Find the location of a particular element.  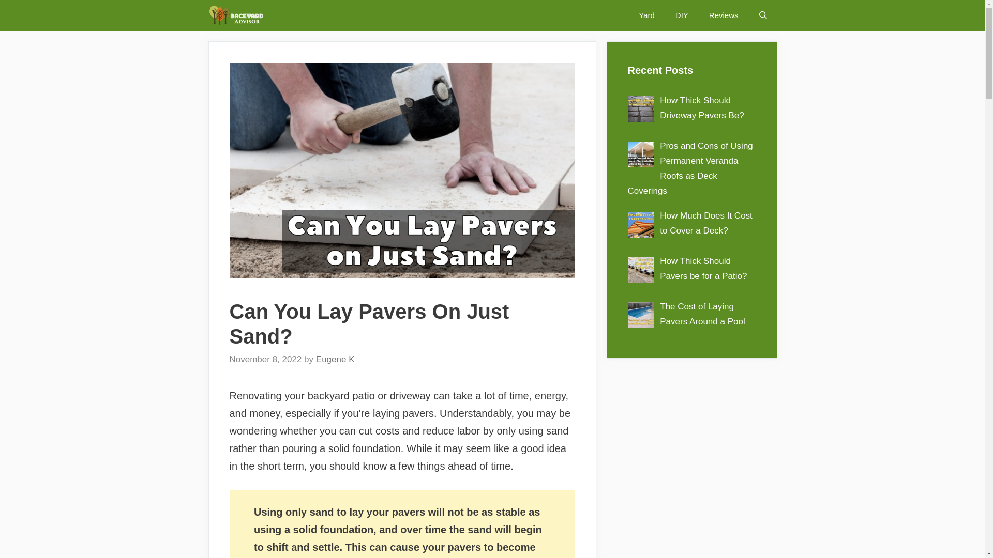

How Much Does It Cost to Cover a Deck? is located at coordinates (706, 223).